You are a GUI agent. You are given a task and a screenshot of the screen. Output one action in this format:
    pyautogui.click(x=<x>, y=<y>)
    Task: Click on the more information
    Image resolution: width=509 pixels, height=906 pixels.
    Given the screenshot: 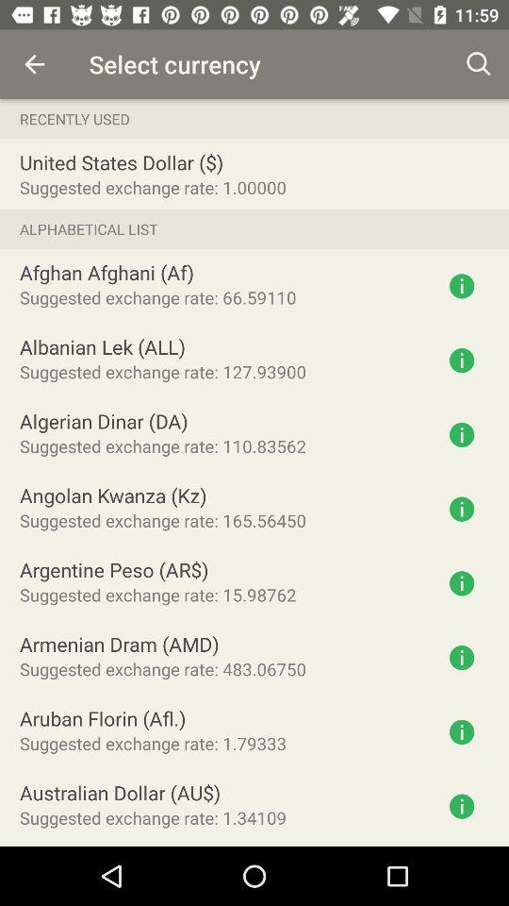 What is the action you would take?
    pyautogui.click(x=462, y=286)
    